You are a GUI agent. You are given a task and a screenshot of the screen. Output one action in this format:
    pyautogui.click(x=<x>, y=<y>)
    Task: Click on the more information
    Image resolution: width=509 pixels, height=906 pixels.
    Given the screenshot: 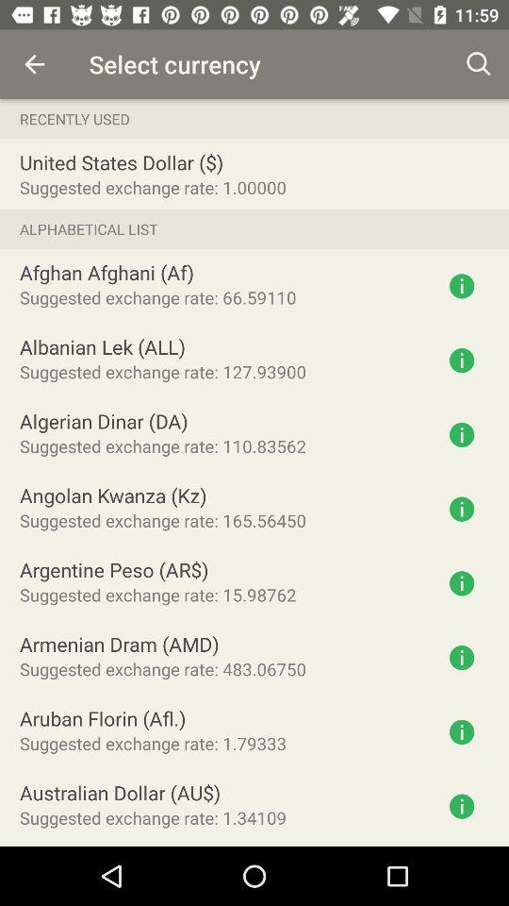 What is the action you would take?
    pyautogui.click(x=462, y=286)
    